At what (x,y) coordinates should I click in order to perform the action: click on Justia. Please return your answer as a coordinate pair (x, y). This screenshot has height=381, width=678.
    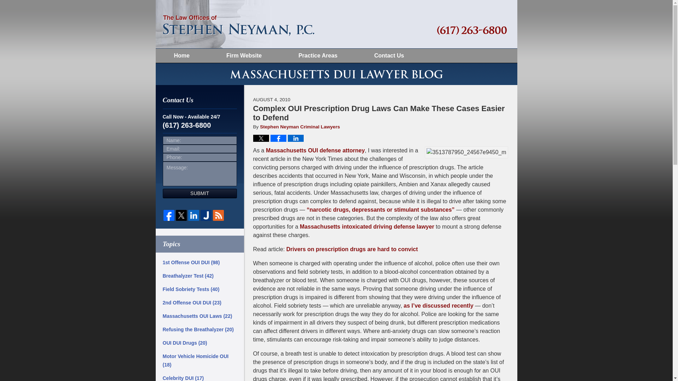
    Looking at the image, I should click on (206, 215).